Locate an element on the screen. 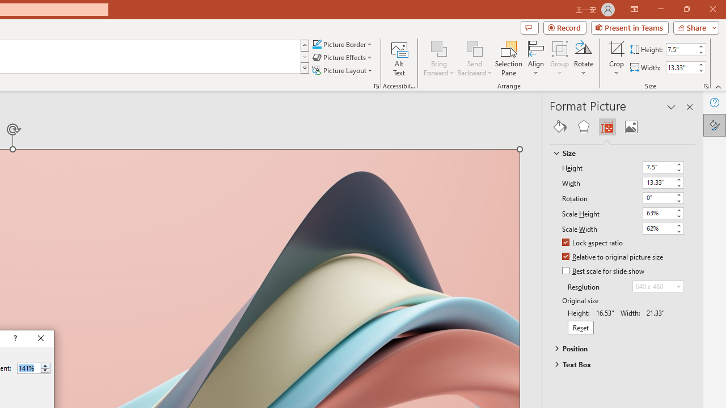 The image size is (726, 408). Picture is located at coordinates (631, 127).